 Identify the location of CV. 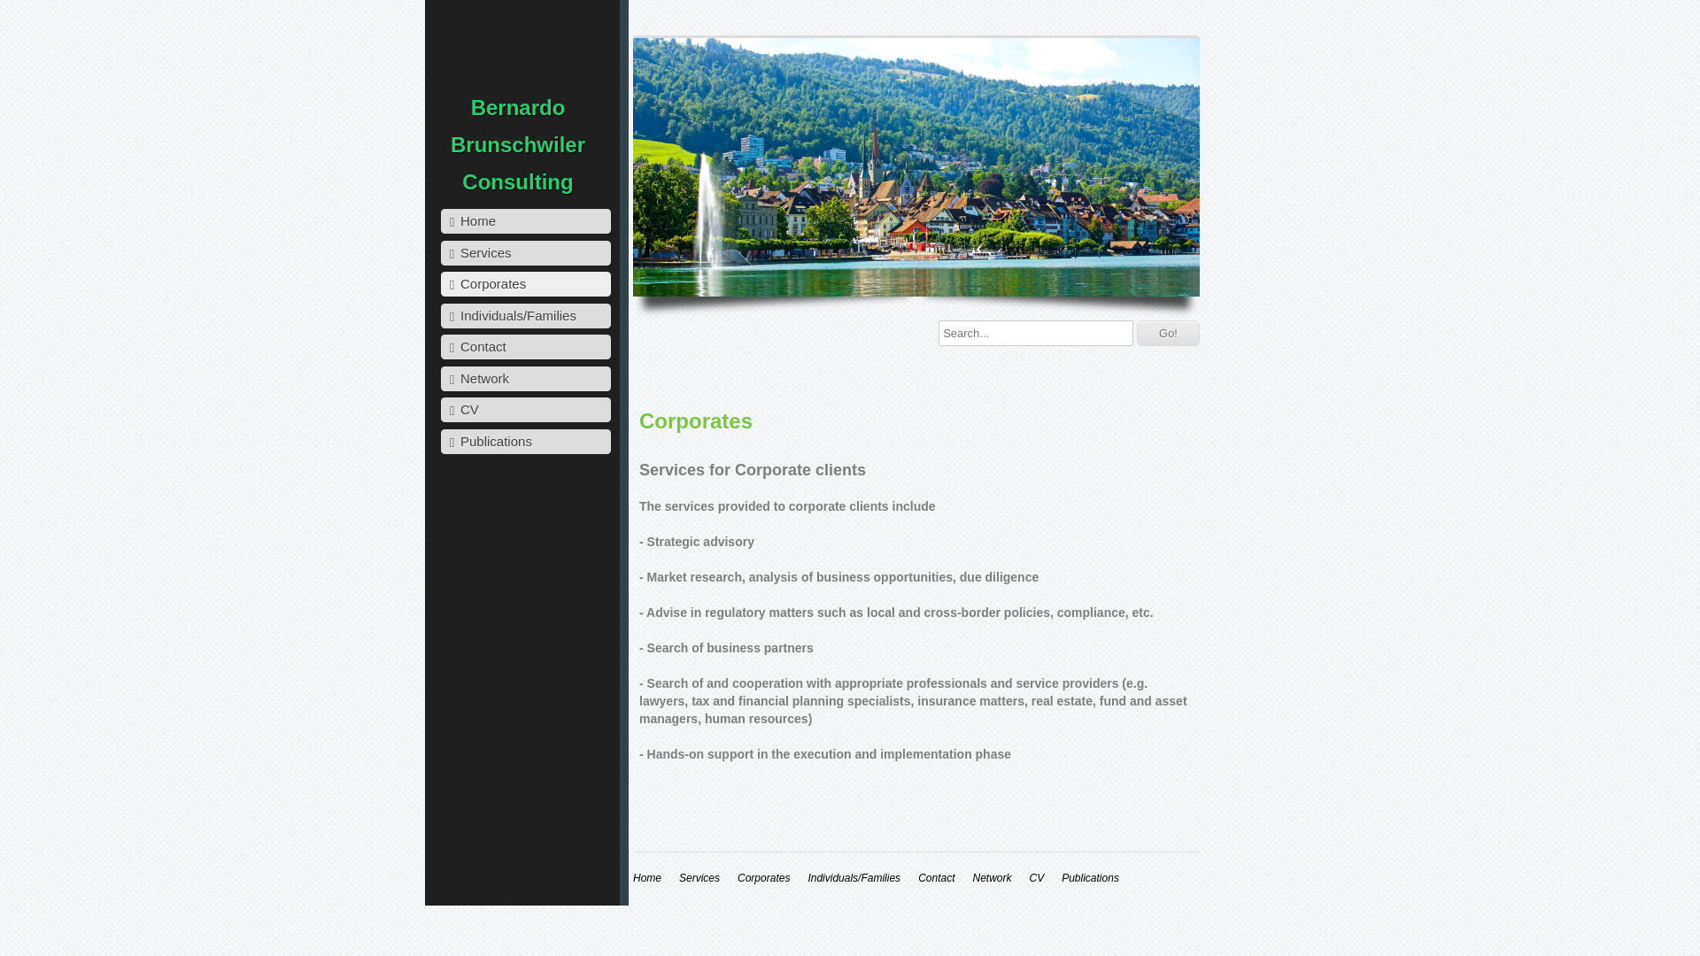
(1036, 878).